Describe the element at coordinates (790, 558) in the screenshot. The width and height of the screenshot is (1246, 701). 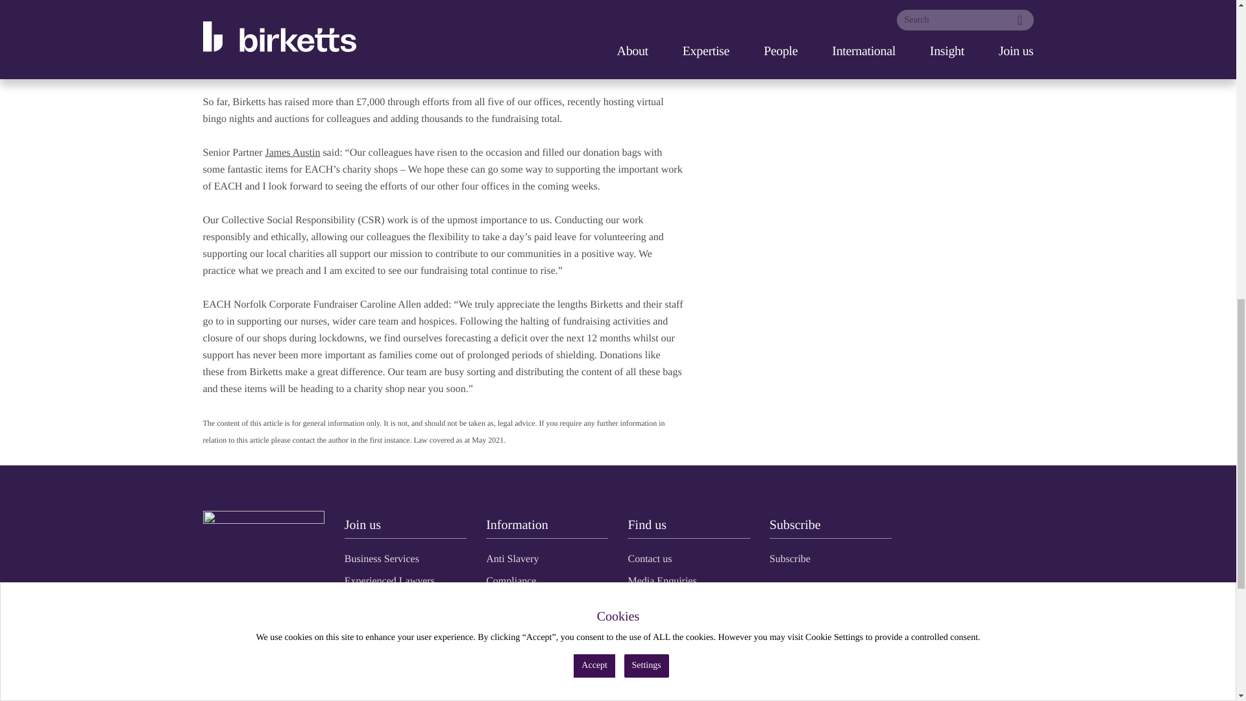
I see `Subscribe` at that location.